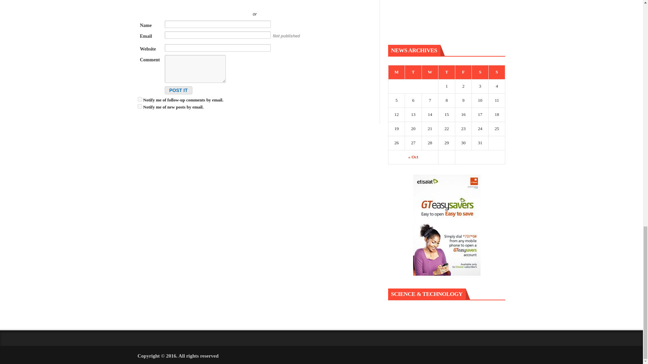 Image resolution: width=648 pixels, height=364 pixels. What do you see at coordinates (430, 72) in the screenshot?
I see `Wednesday` at bounding box center [430, 72].